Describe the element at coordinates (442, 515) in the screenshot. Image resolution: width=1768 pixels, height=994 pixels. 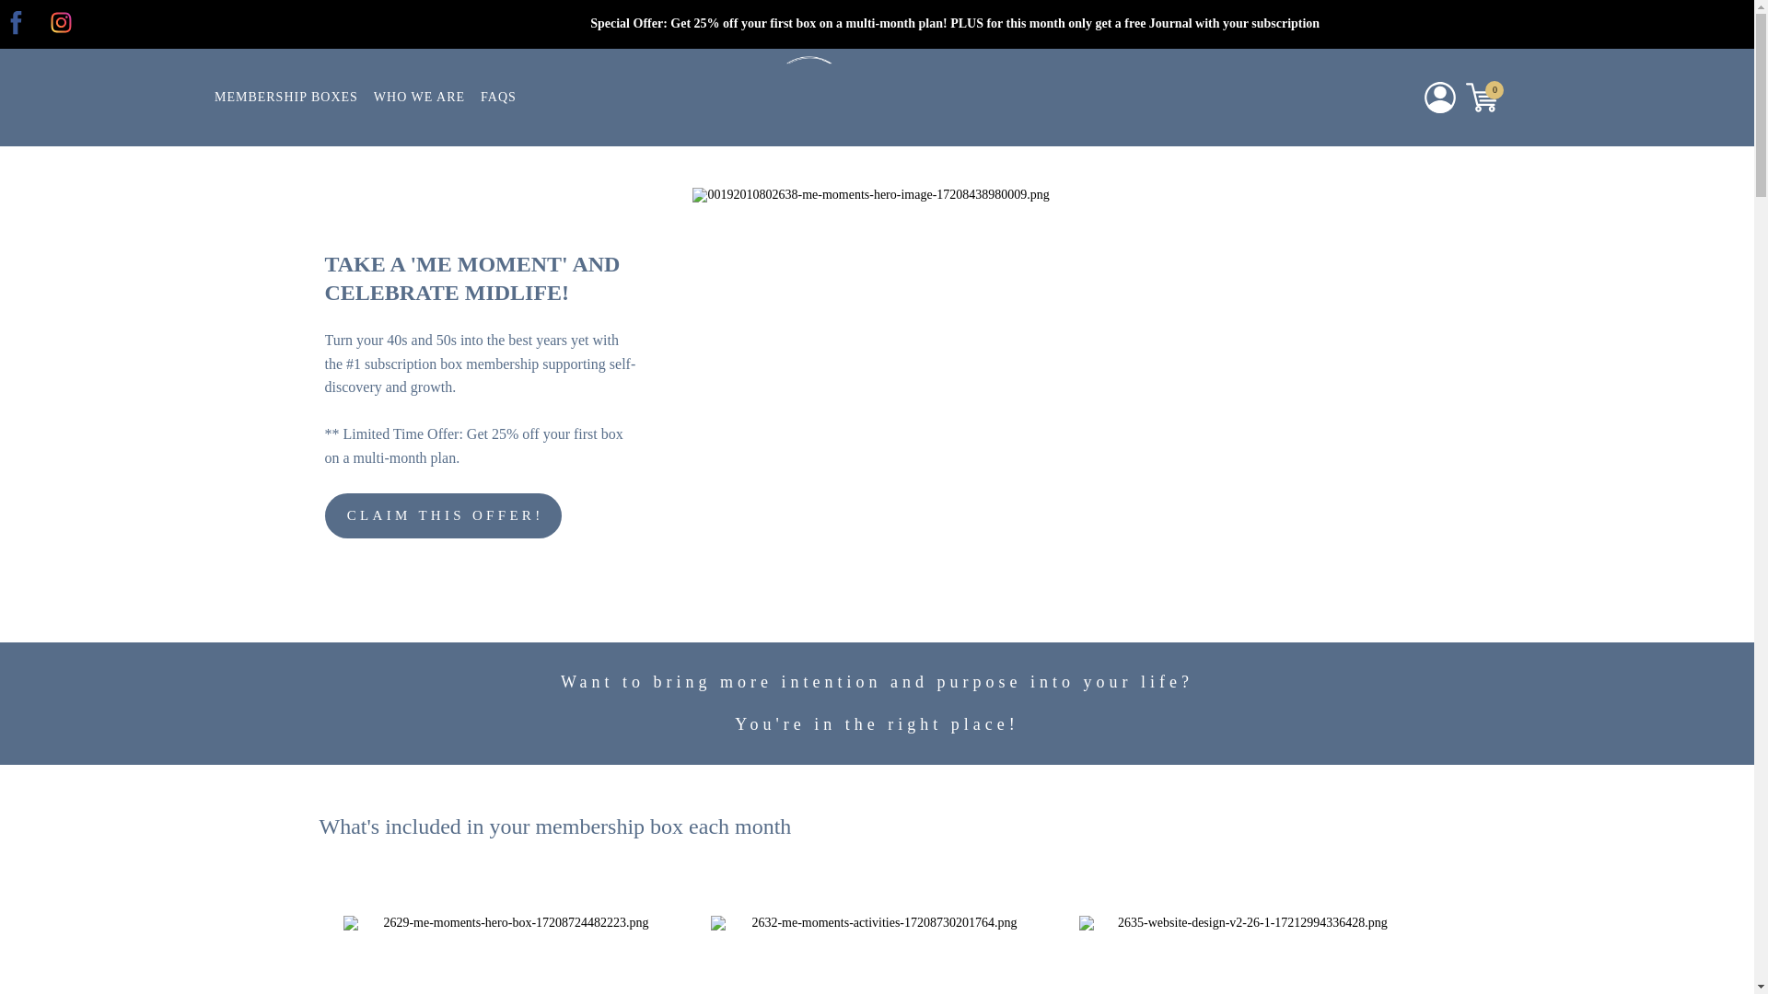
I see `CLAIM THIS OFFER!` at that location.